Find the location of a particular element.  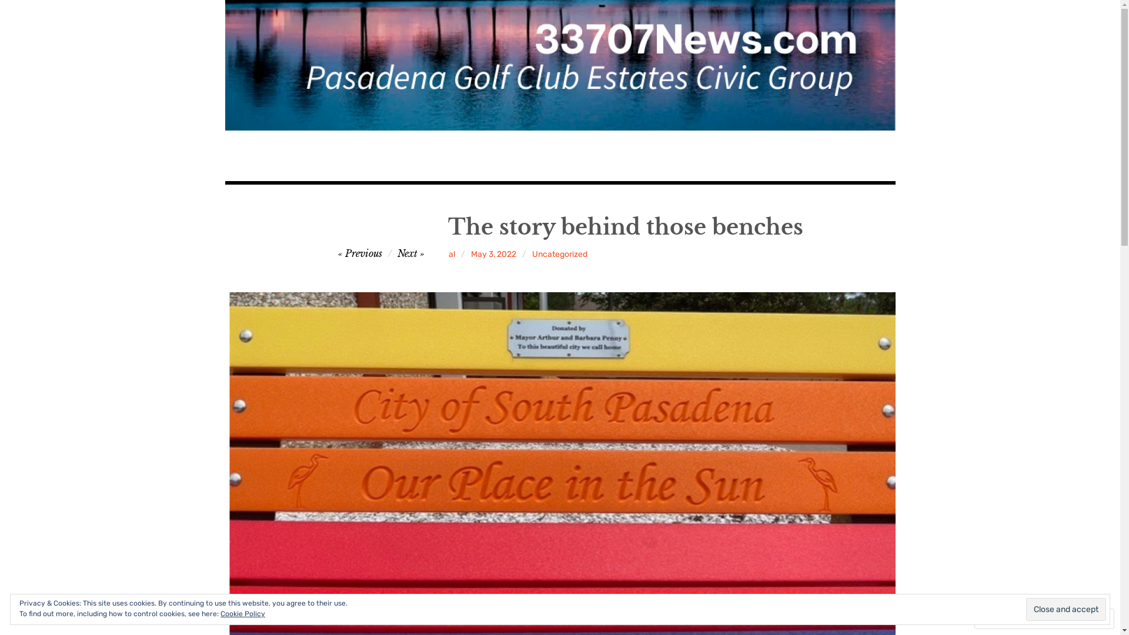

al is located at coordinates (452, 254).